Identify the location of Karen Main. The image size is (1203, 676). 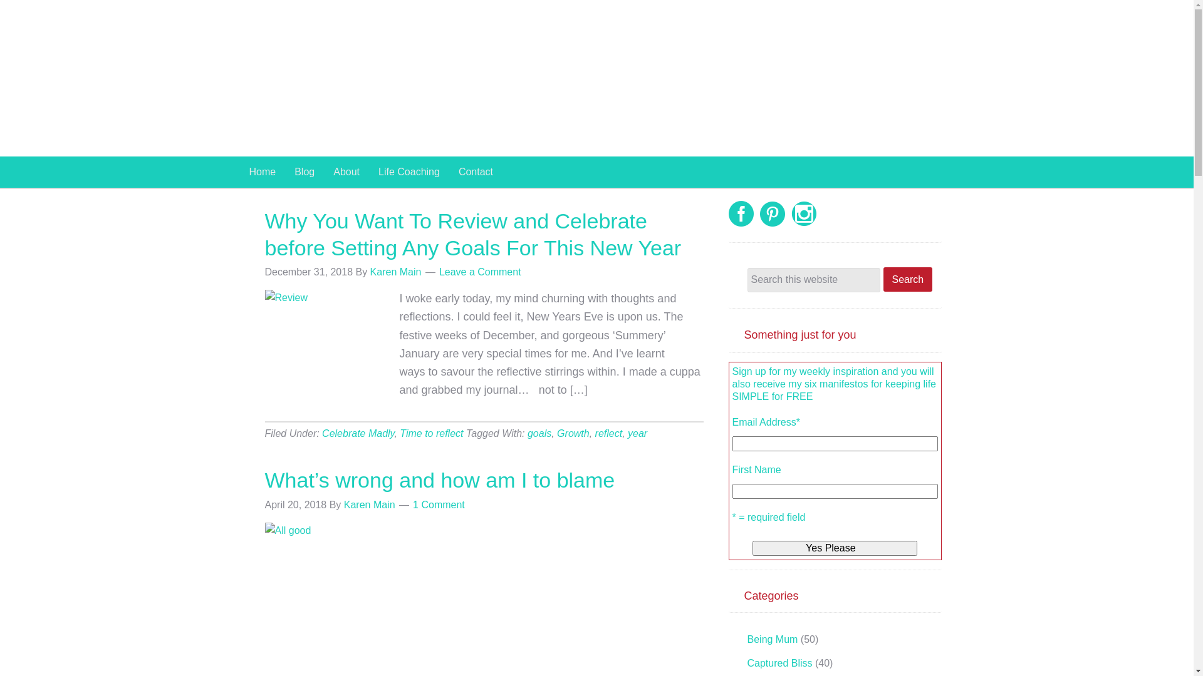
(521, 78).